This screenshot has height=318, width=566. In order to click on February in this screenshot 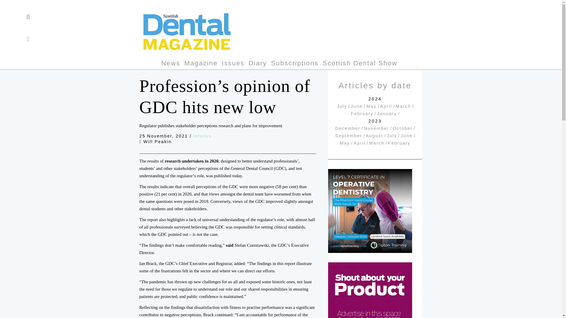, I will do `click(399, 143)`.